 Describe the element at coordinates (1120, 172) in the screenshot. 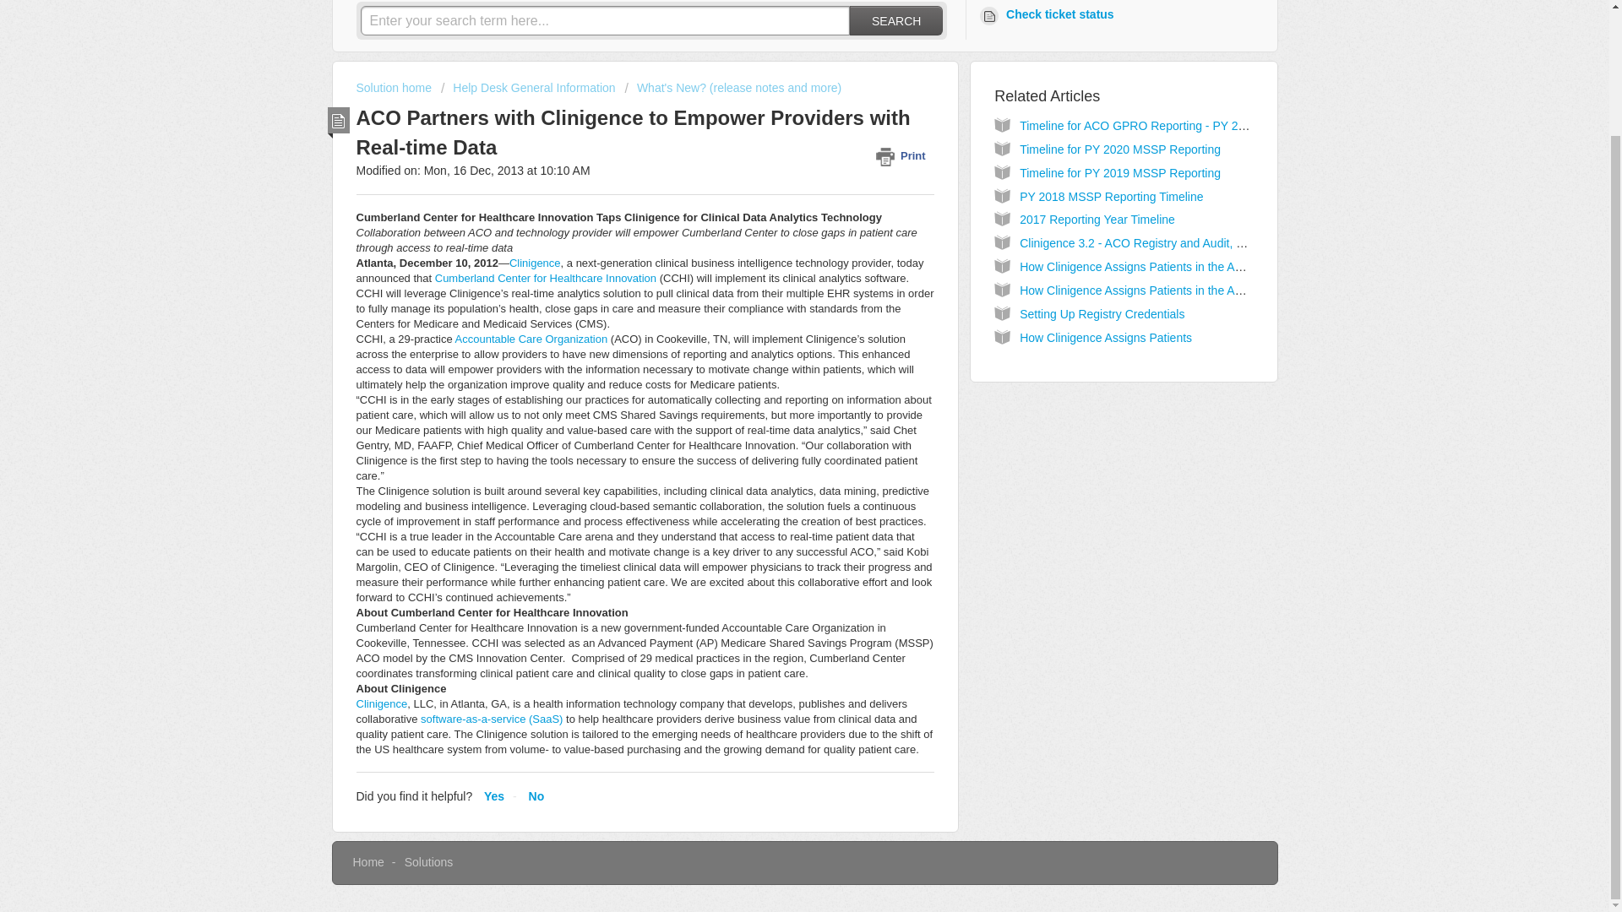

I see `Timeline for PY 2019 MSSP Reporting` at that location.